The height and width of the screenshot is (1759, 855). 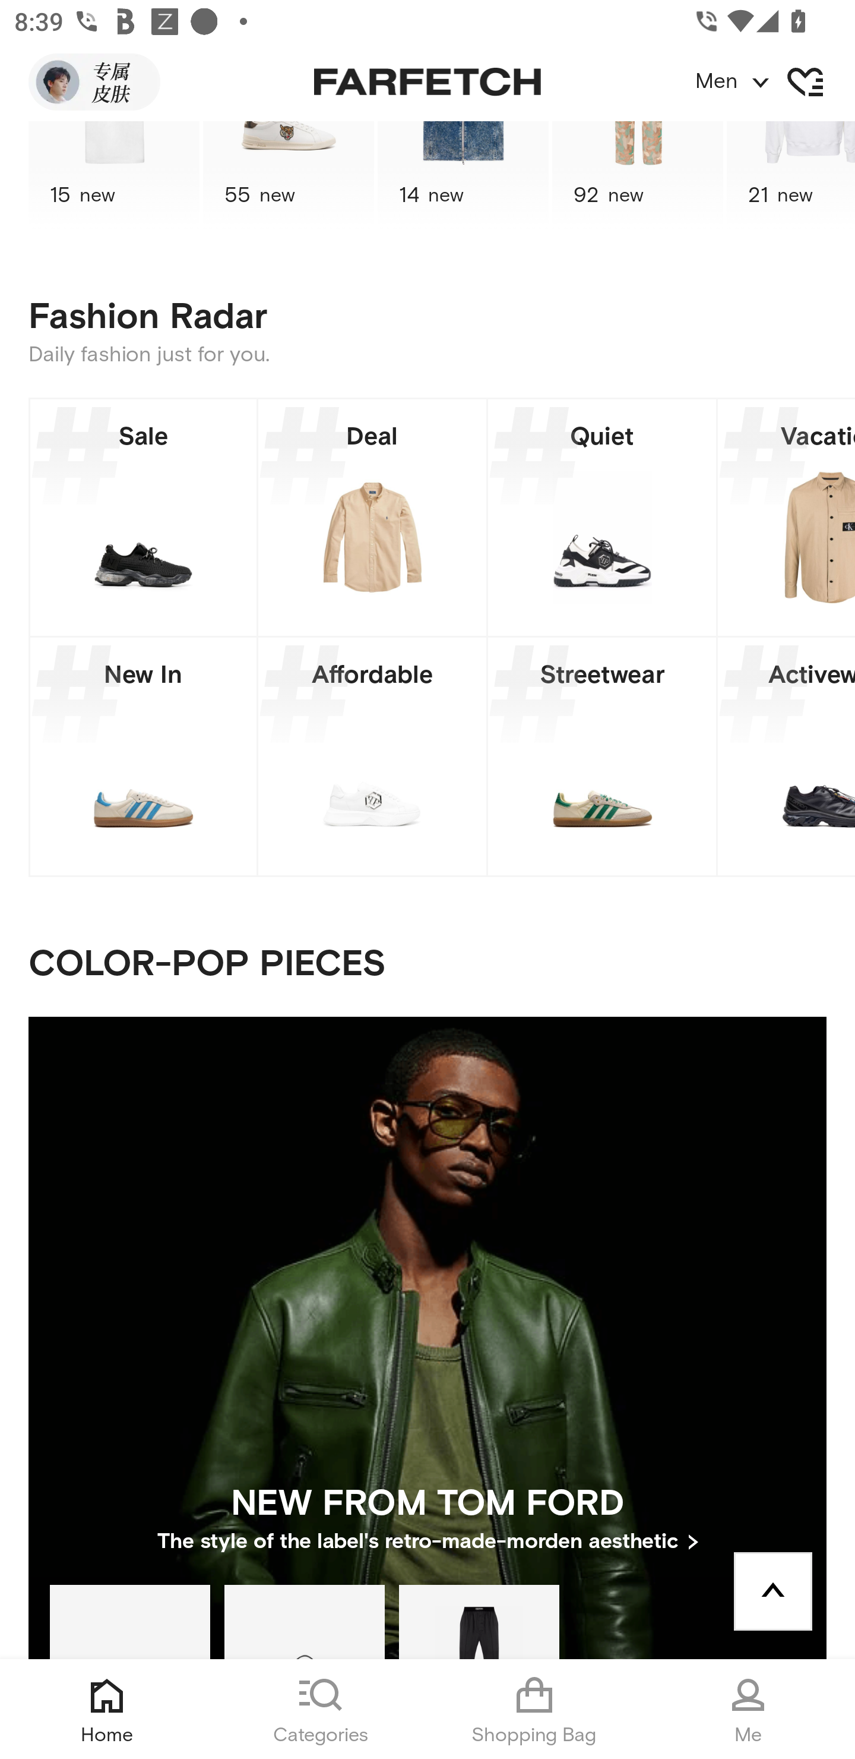 I want to click on Affordable, so click(x=372, y=756).